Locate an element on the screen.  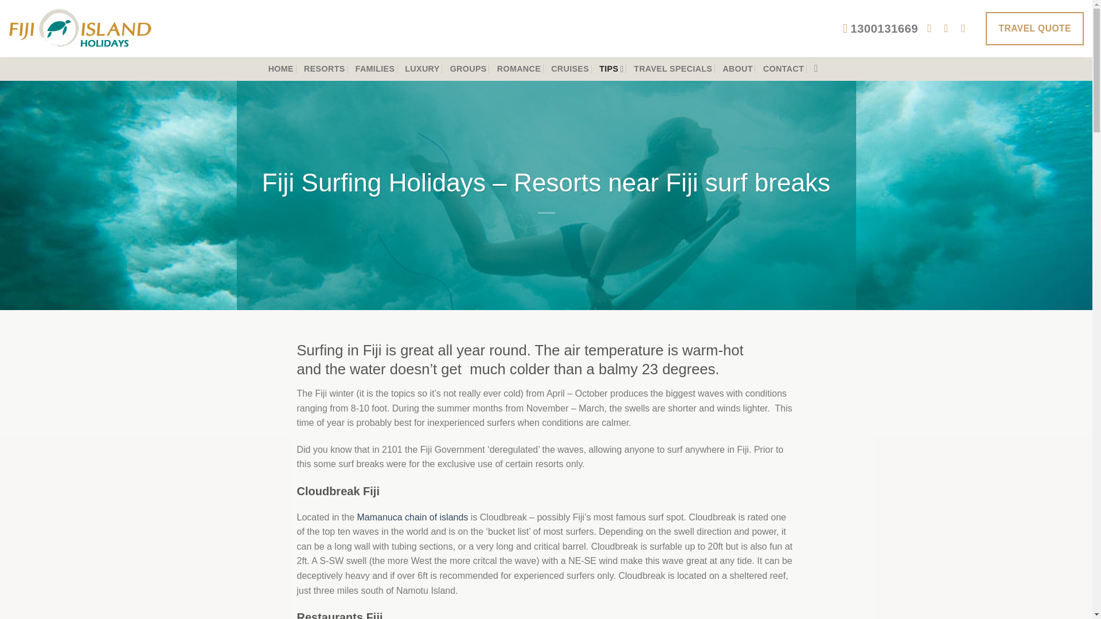
FAMILIES is located at coordinates (375, 69).